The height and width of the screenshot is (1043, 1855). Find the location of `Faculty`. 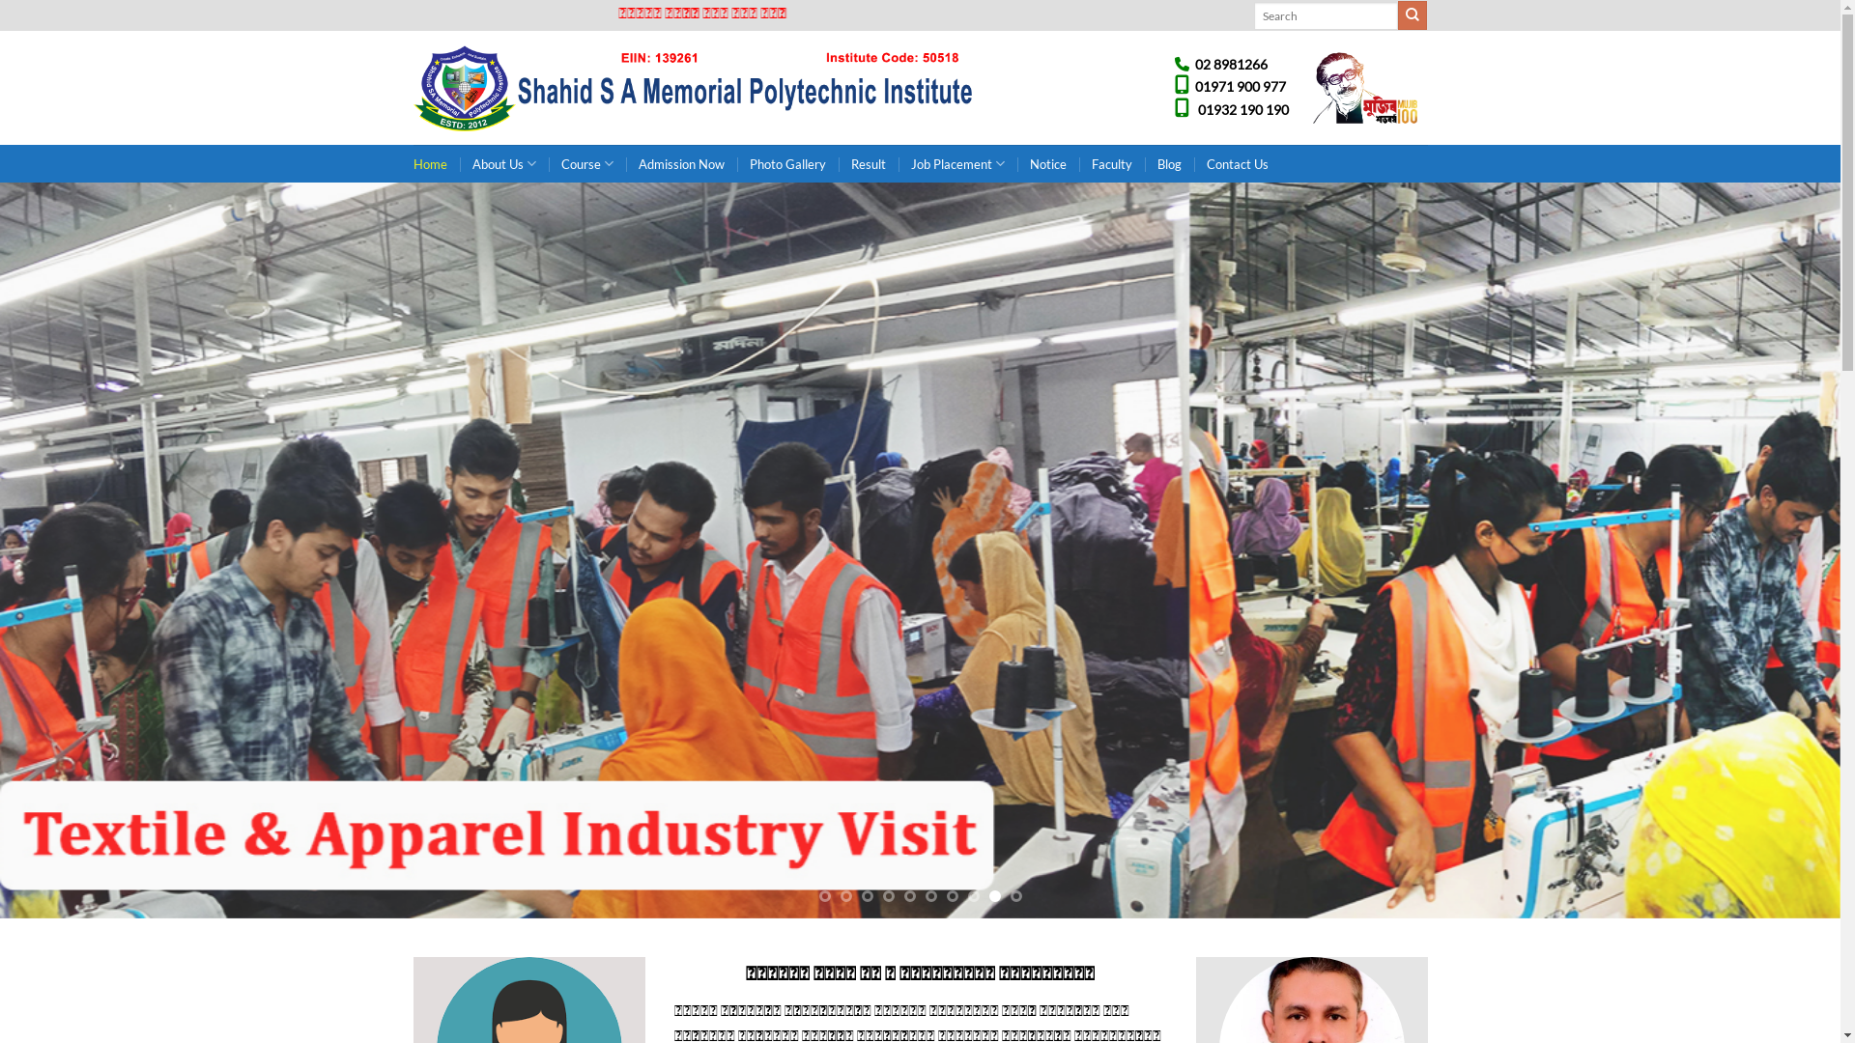

Faculty is located at coordinates (1112, 164).